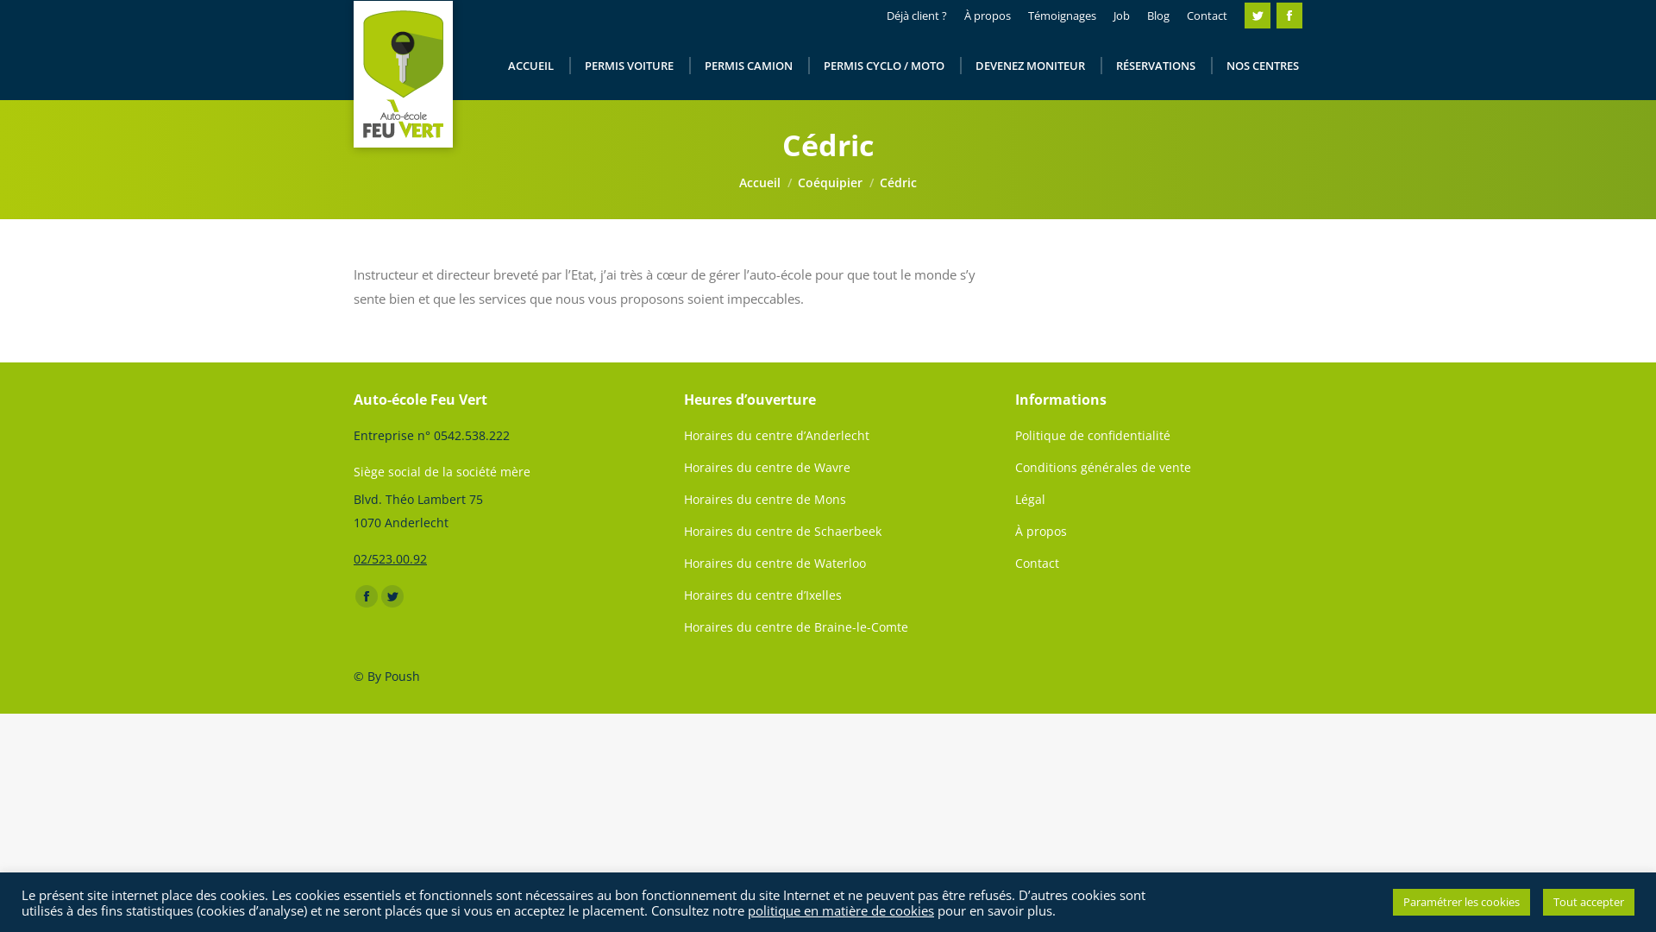 This screenshot has width=1656, height=932. What do you see at coordinates (531, 66) in the screenshot?
I see `ACCUEIL` at bounding box center [531, 66].